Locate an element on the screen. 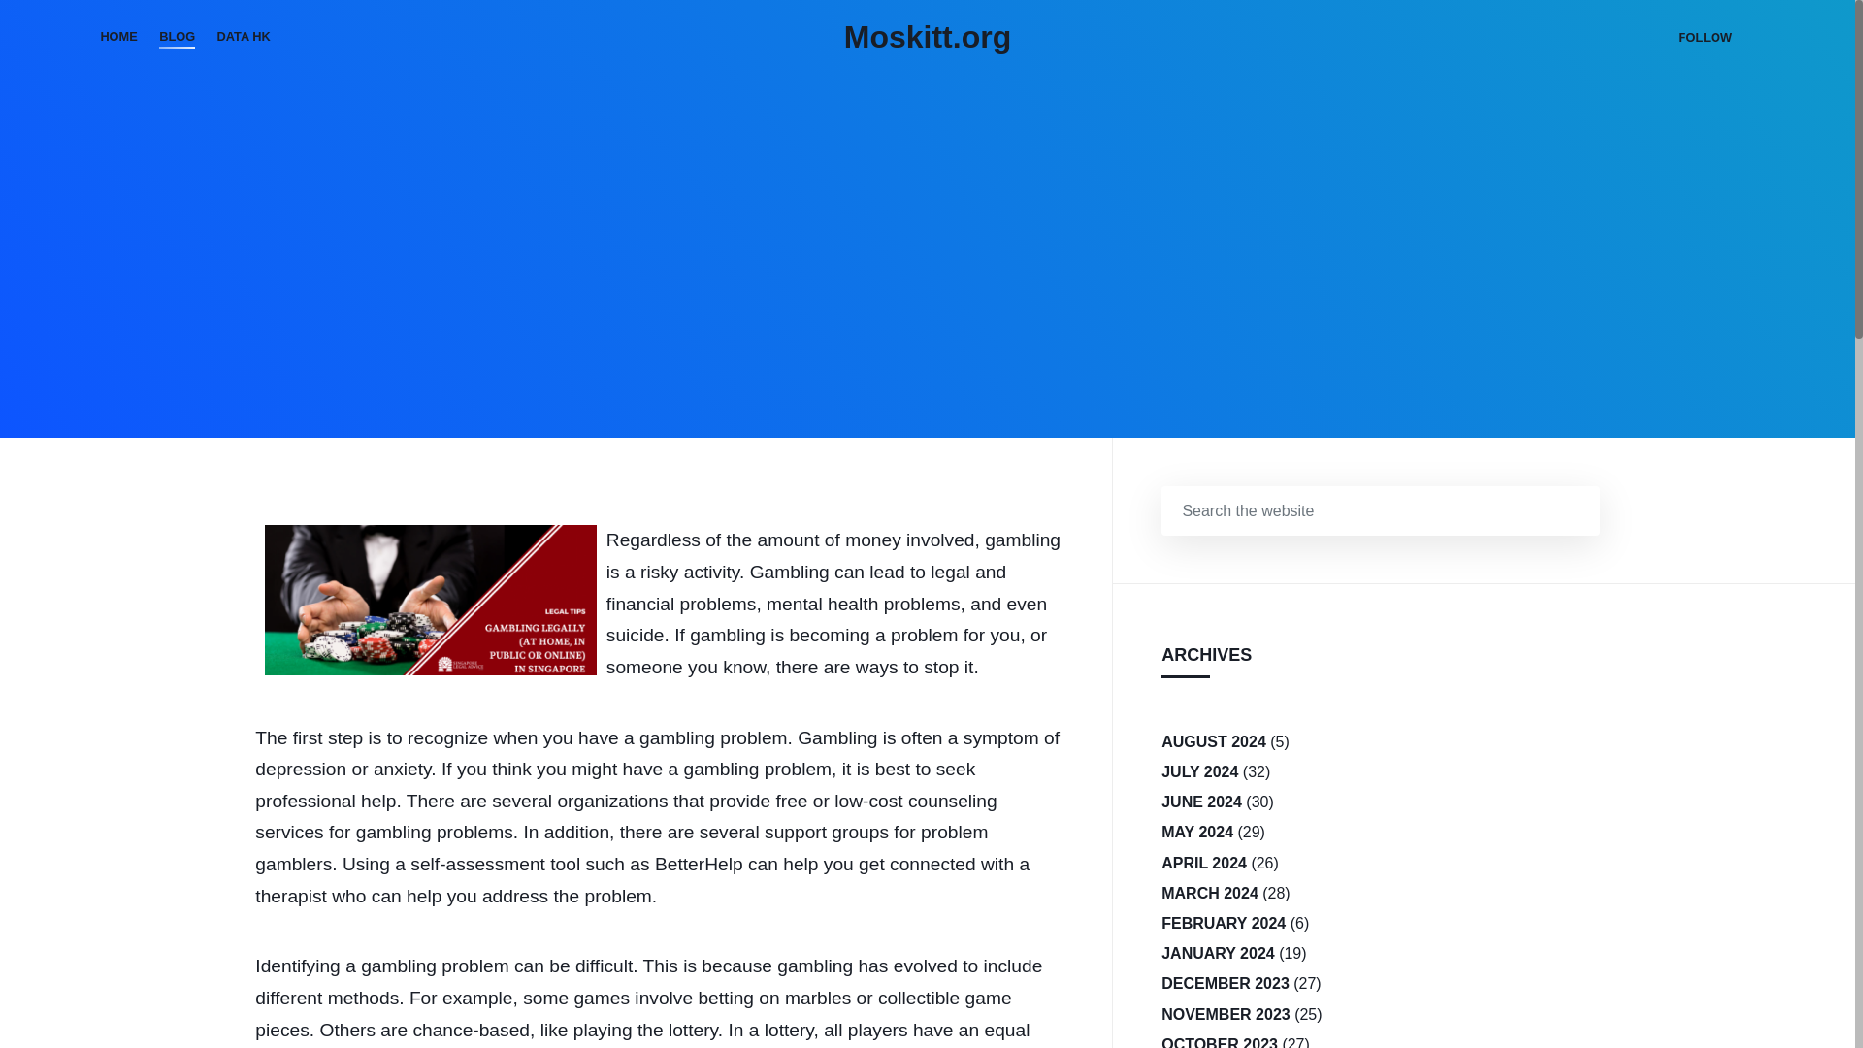  SEARCH is located at coordinates (1576, 510).